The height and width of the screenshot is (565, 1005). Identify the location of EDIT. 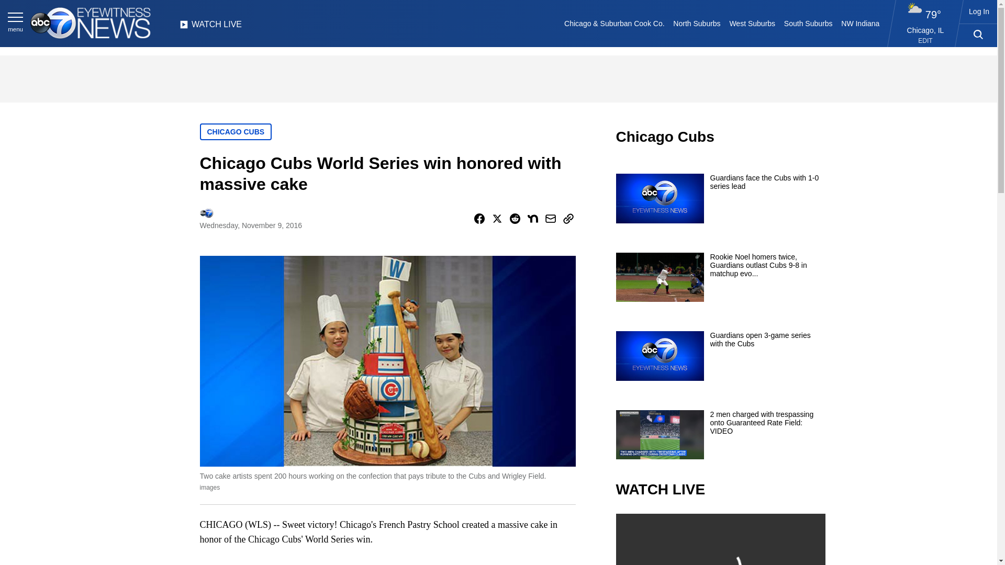
(925, 41).